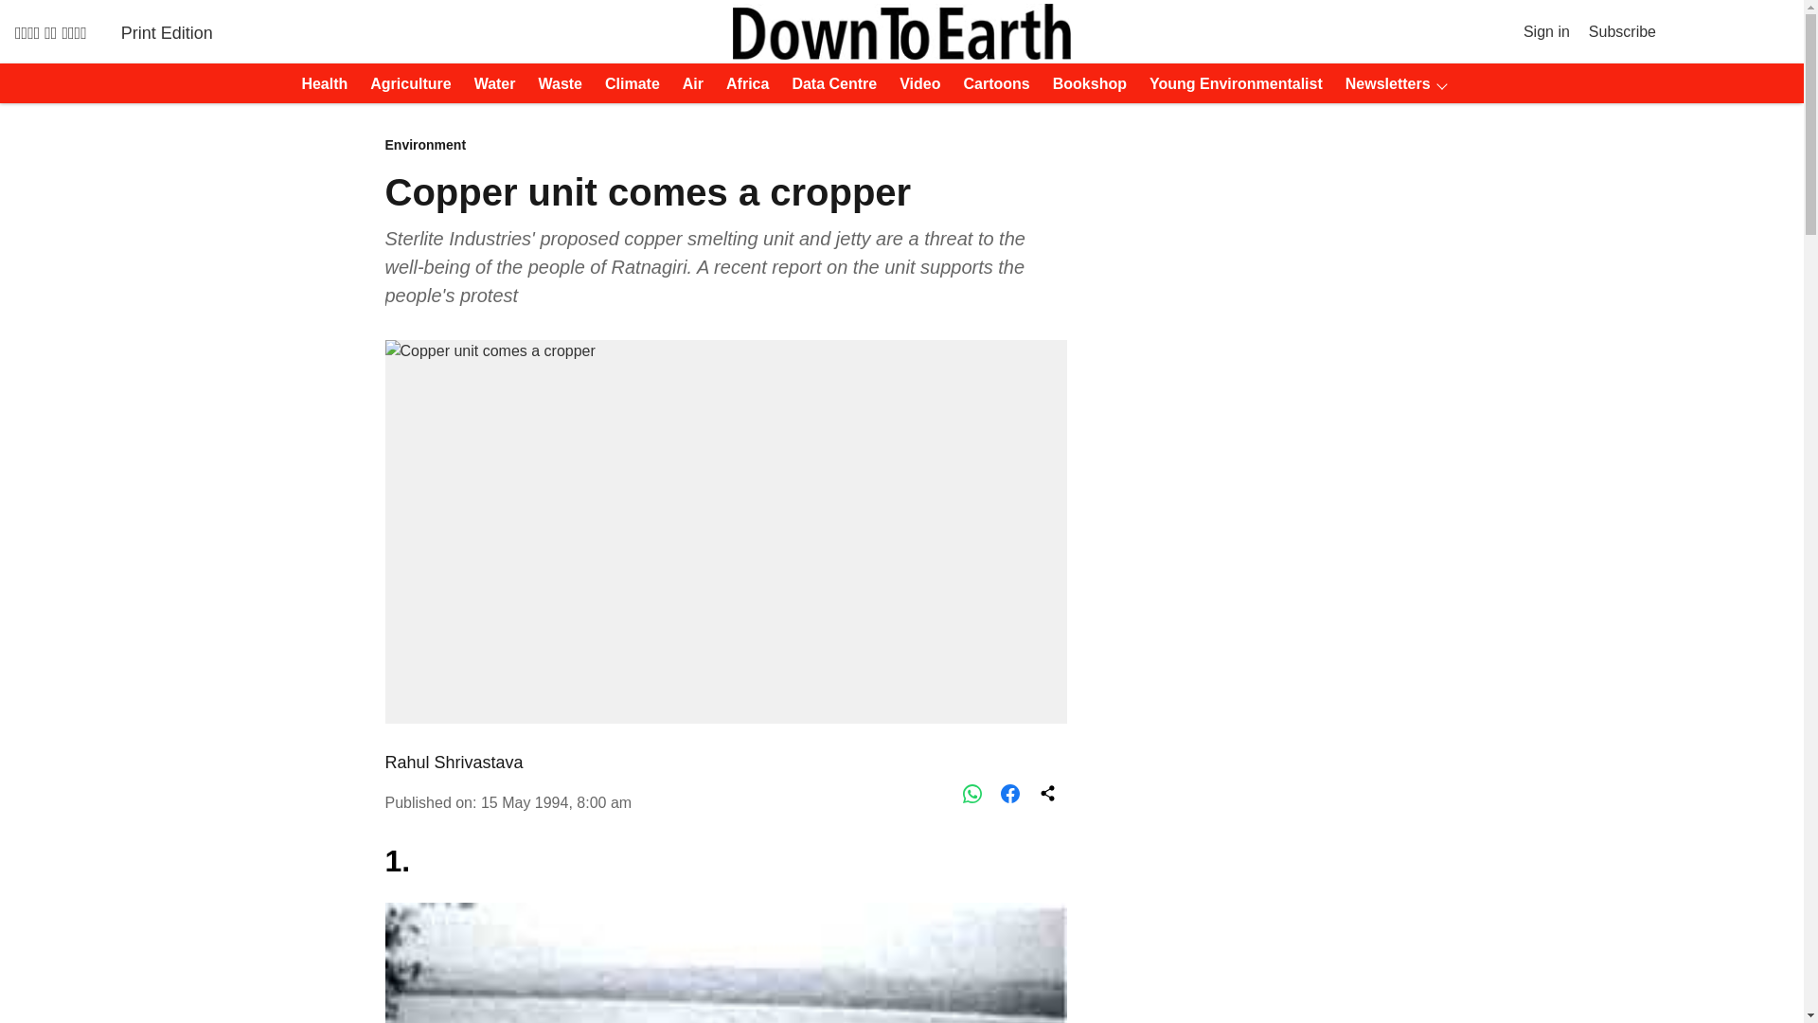 The width and height of the screenshot is (1818, 1023). I want to click on Print Edition, so click(167, 32).